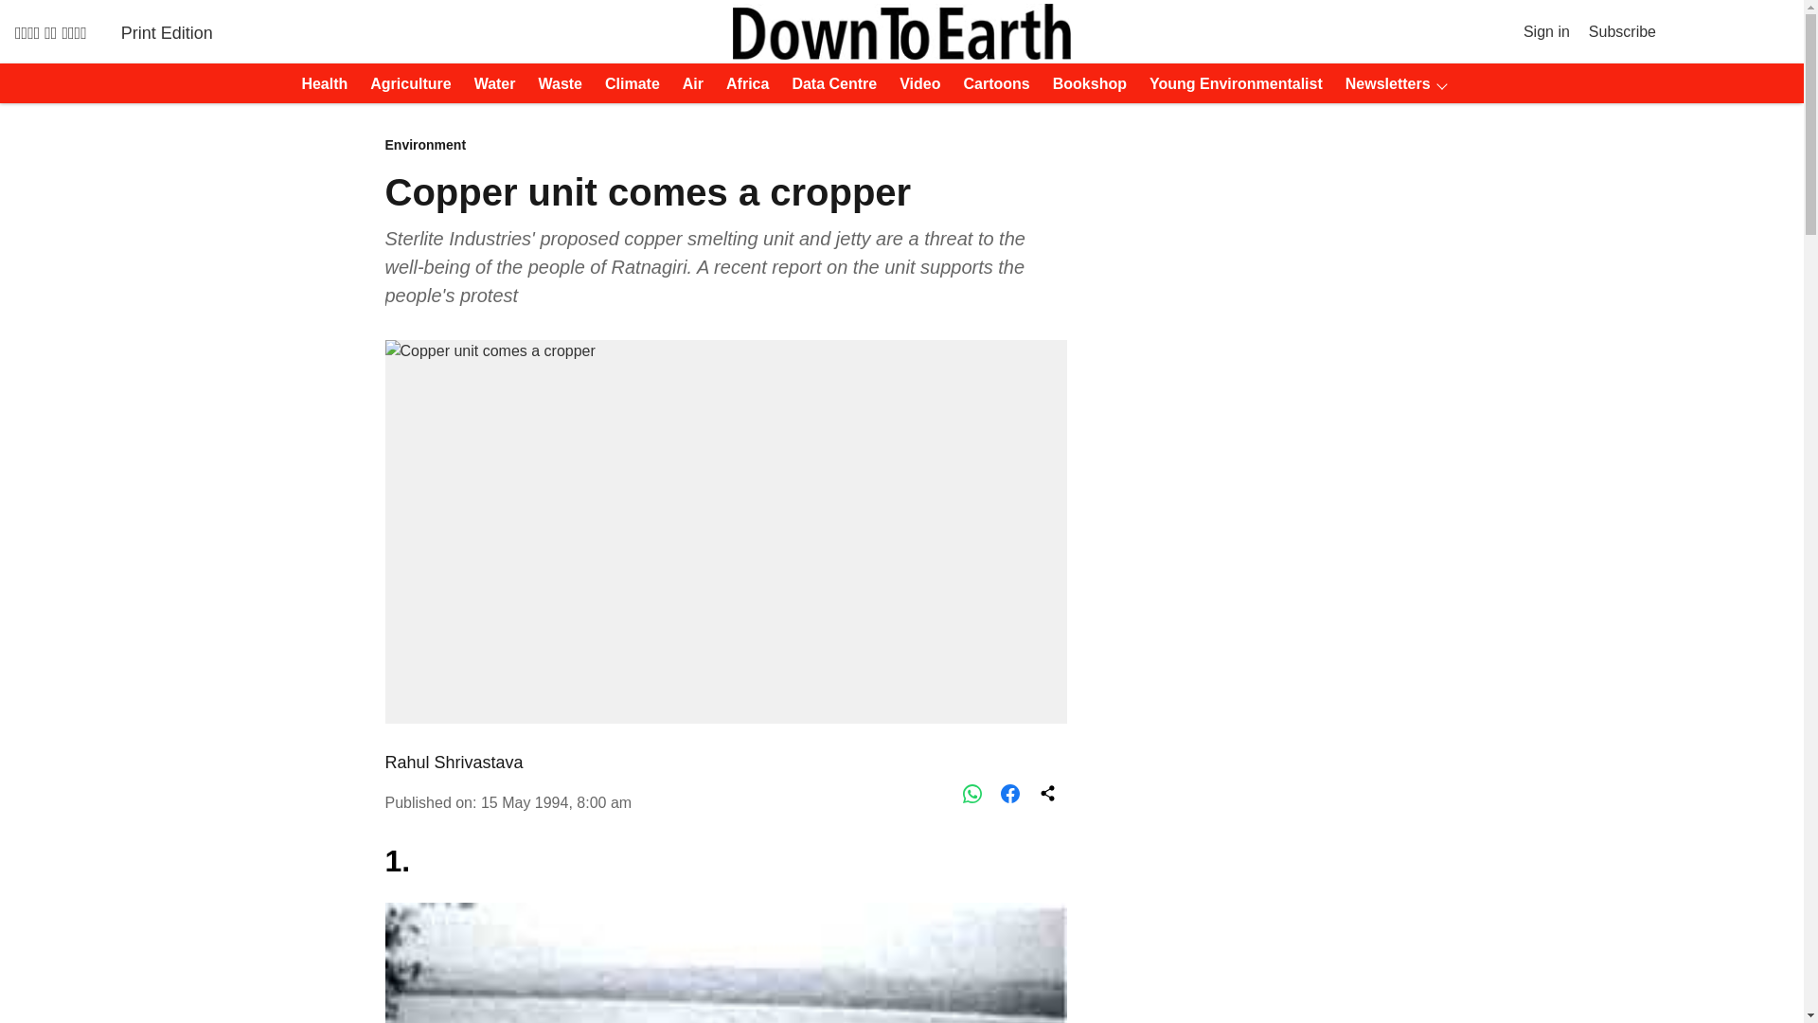 The width and height of the screenshot is (1818, 1023). I want to click on Print Edition, so click(167, 32).